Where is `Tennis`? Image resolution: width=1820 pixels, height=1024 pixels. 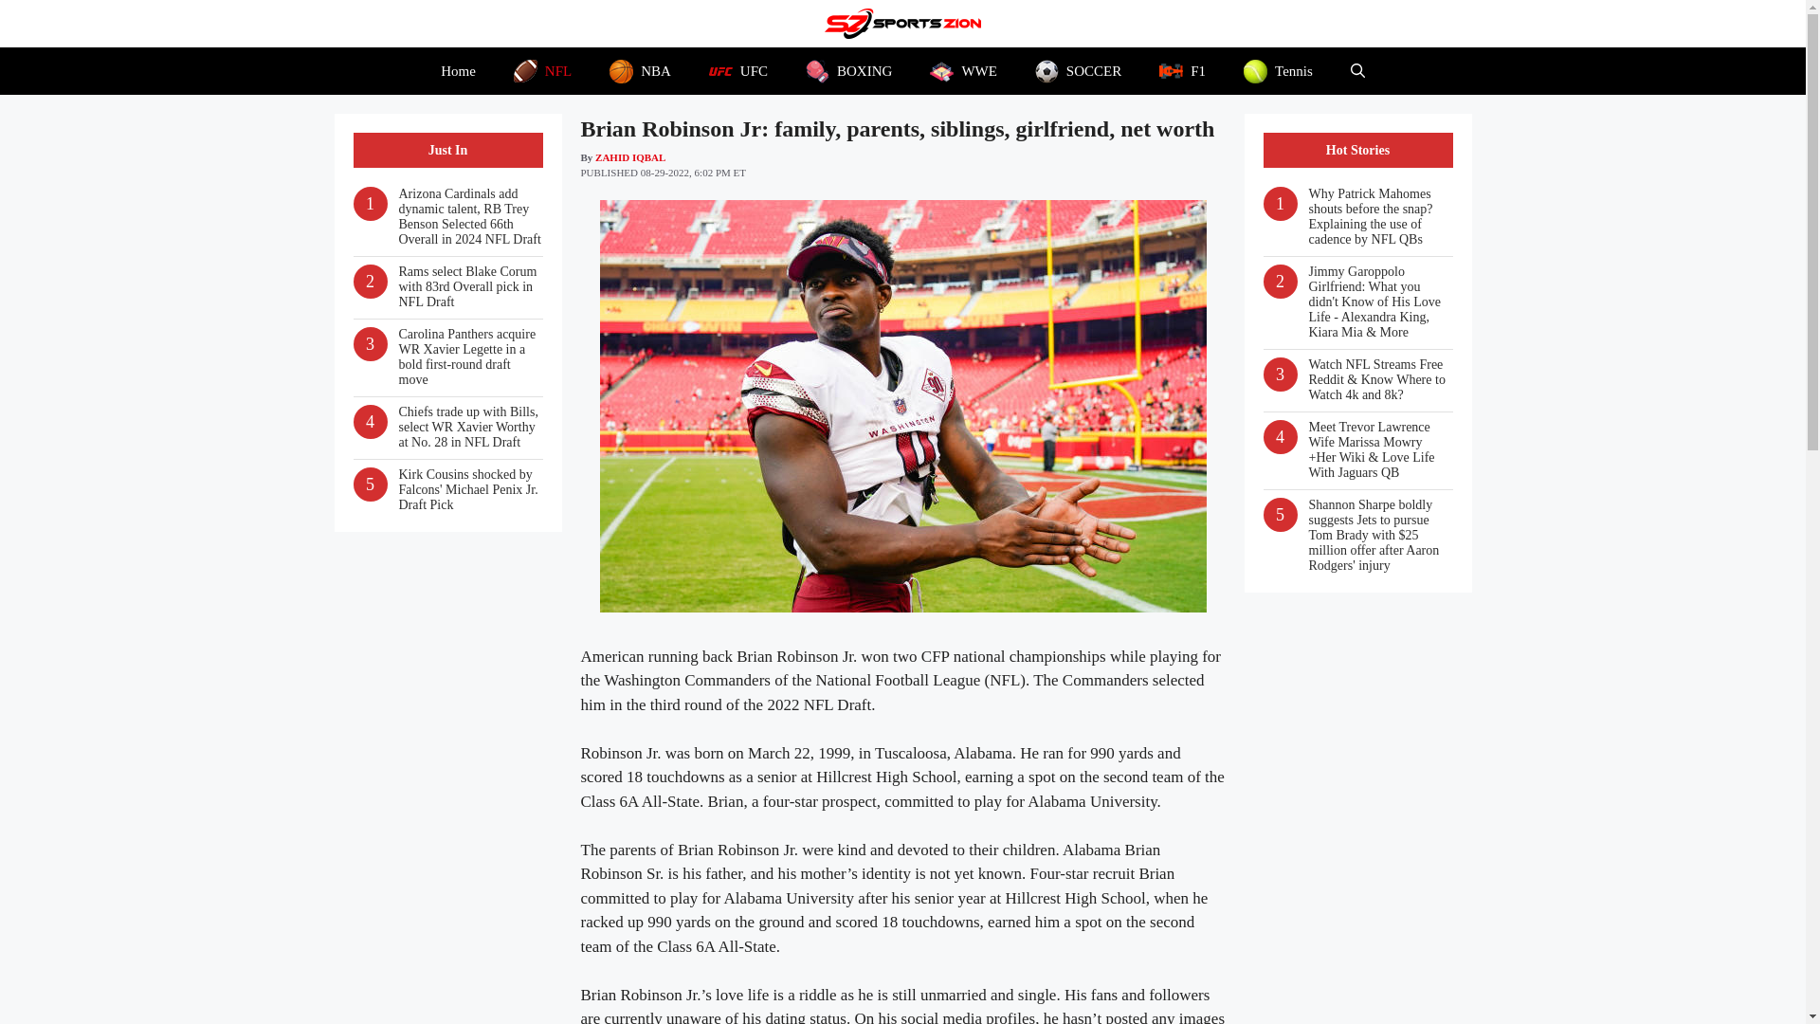 Tennis is located at coordinates (1278, 70).